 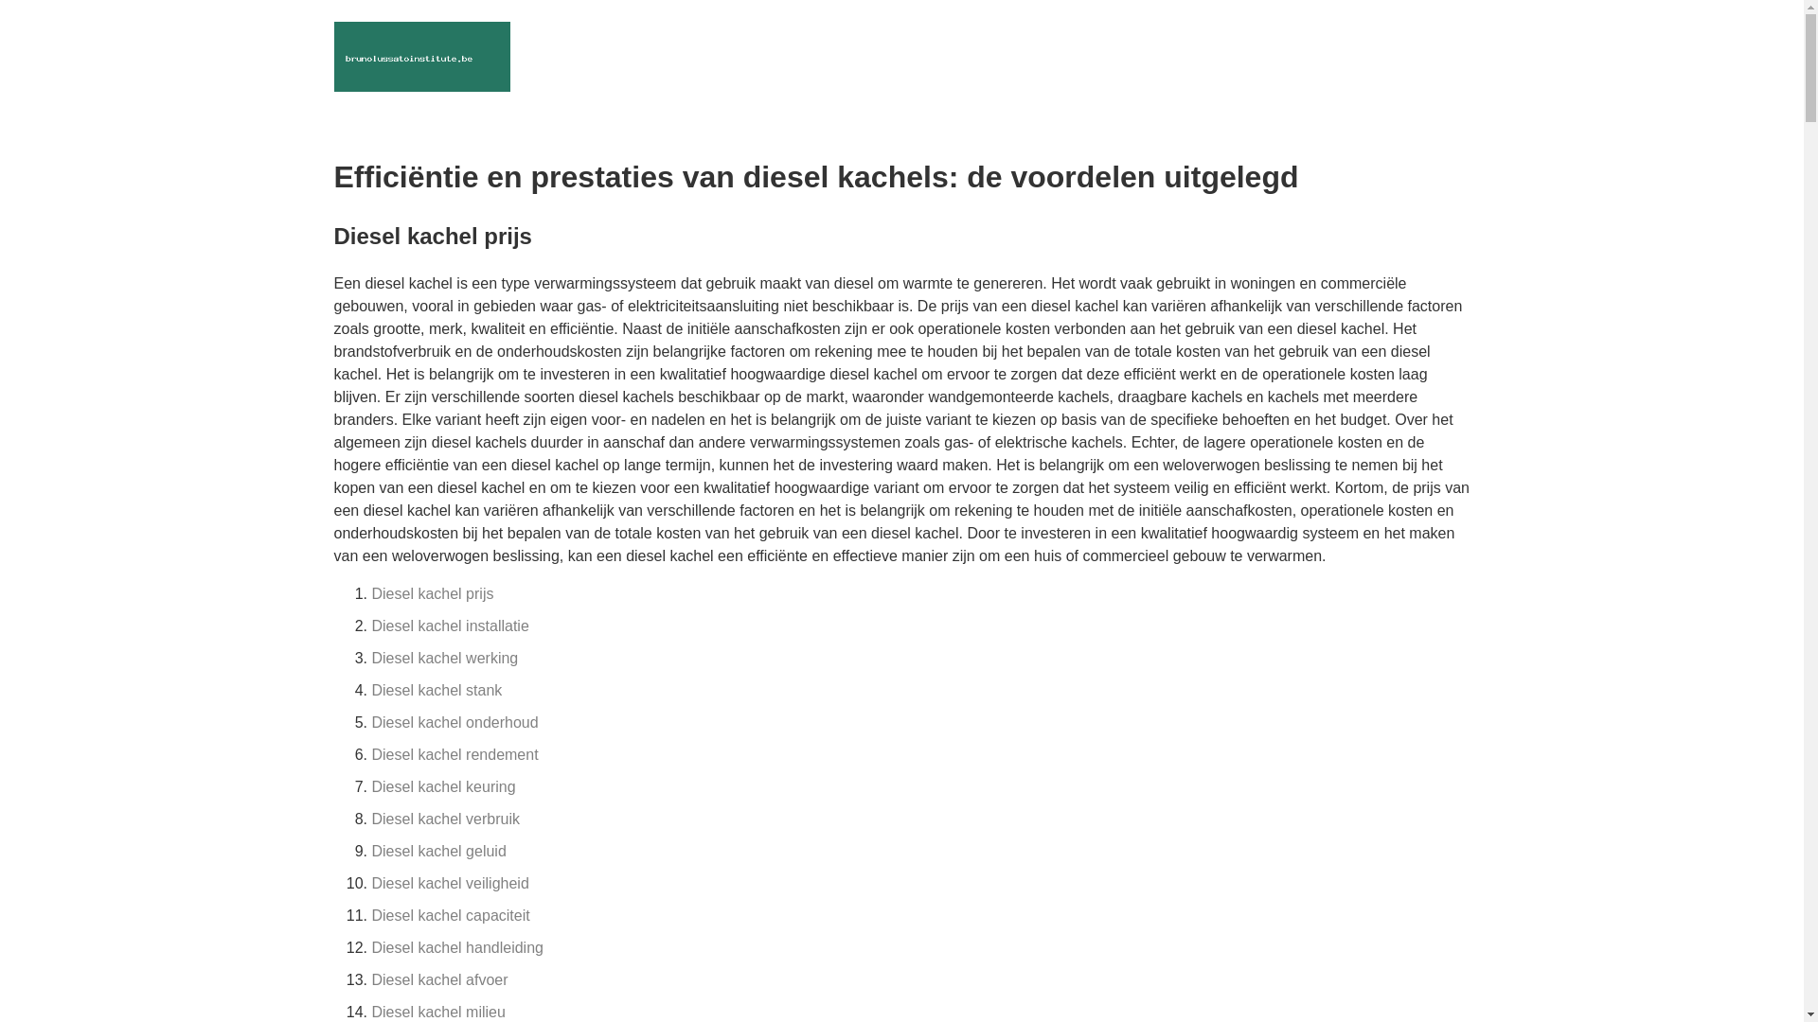 What do you see at coordinates (445, 659) in the screenshot?
I see `Diesel kachel werking` at bounding box center [445, 659].